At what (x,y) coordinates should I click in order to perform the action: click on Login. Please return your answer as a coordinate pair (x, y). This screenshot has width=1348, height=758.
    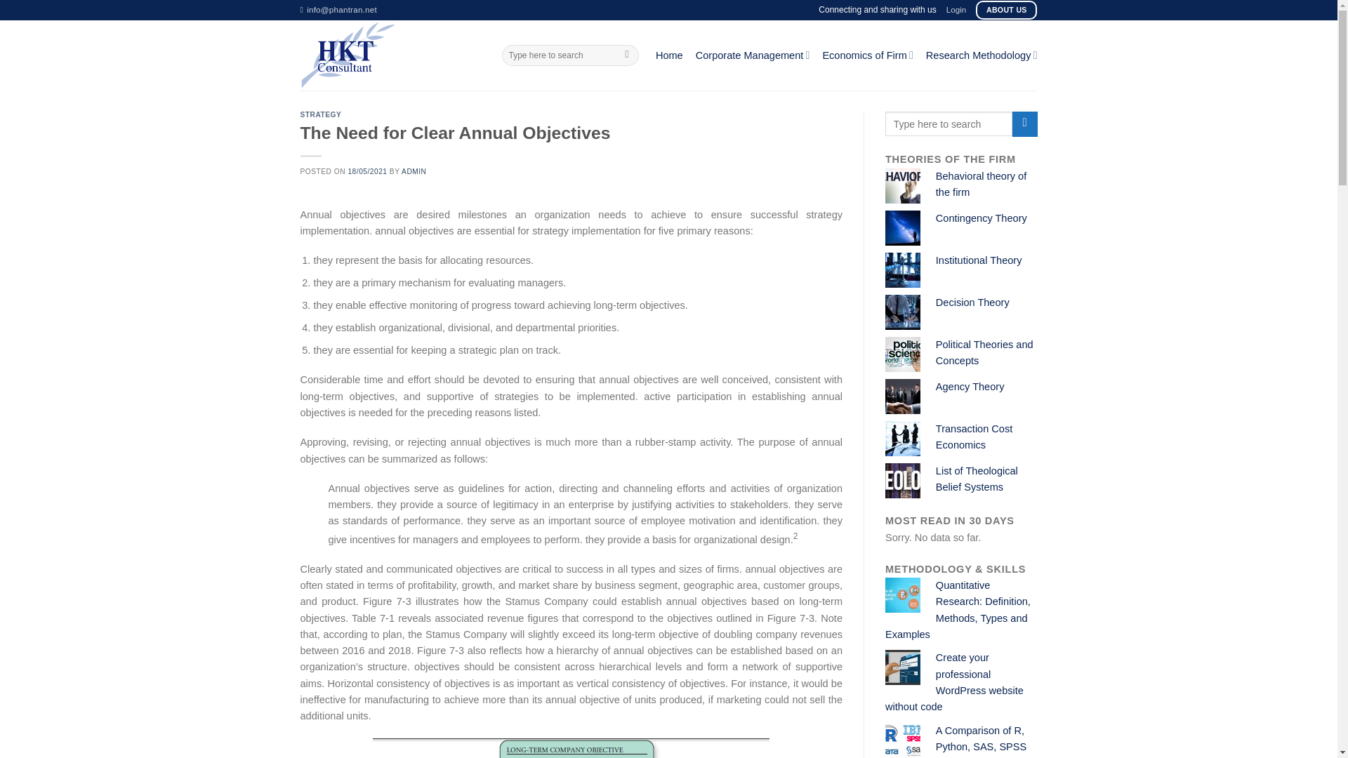
    Looking at the image, I should click on (956, 10).